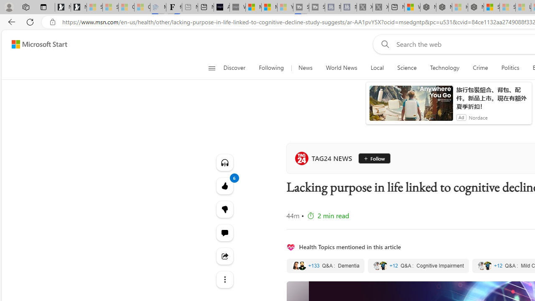 The width and height of the screenshot is (535, 301). I want to click on Open navigation menu, so click(211, 68).